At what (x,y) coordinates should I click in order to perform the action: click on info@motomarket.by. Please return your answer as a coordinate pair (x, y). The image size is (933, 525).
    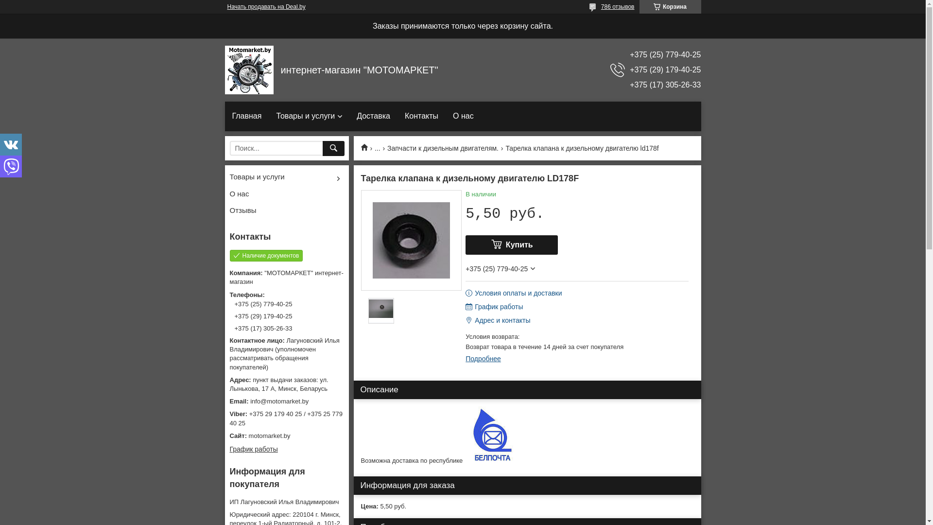
    Looking at the image, I should click on (287, 402).